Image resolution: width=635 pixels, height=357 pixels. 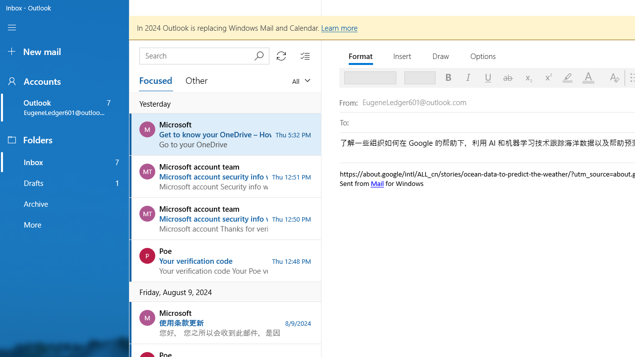 I want to click on Folders, so click(x=64, y=140).